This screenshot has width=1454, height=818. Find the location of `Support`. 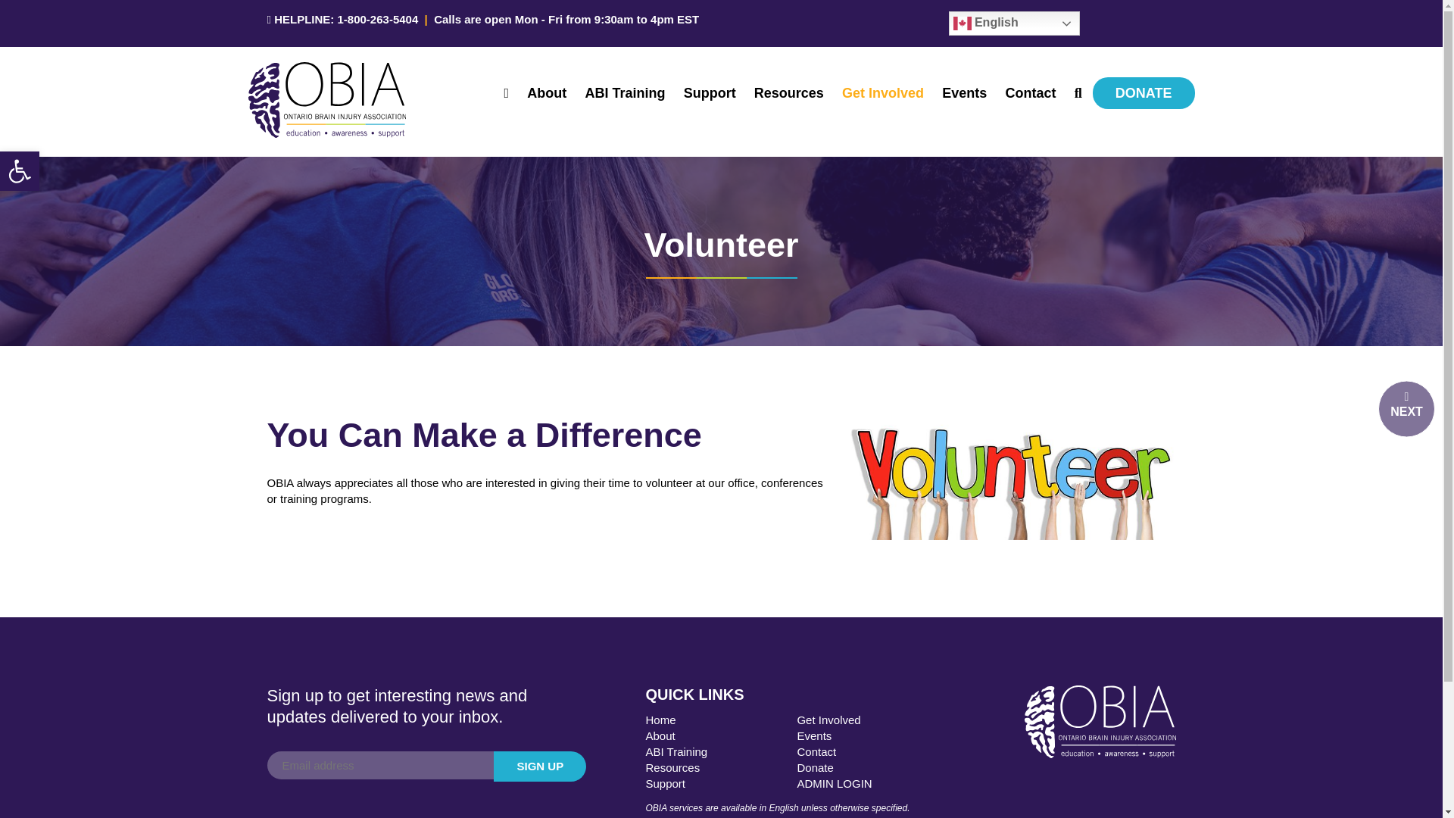

Support is located at coordinates (709, 92).